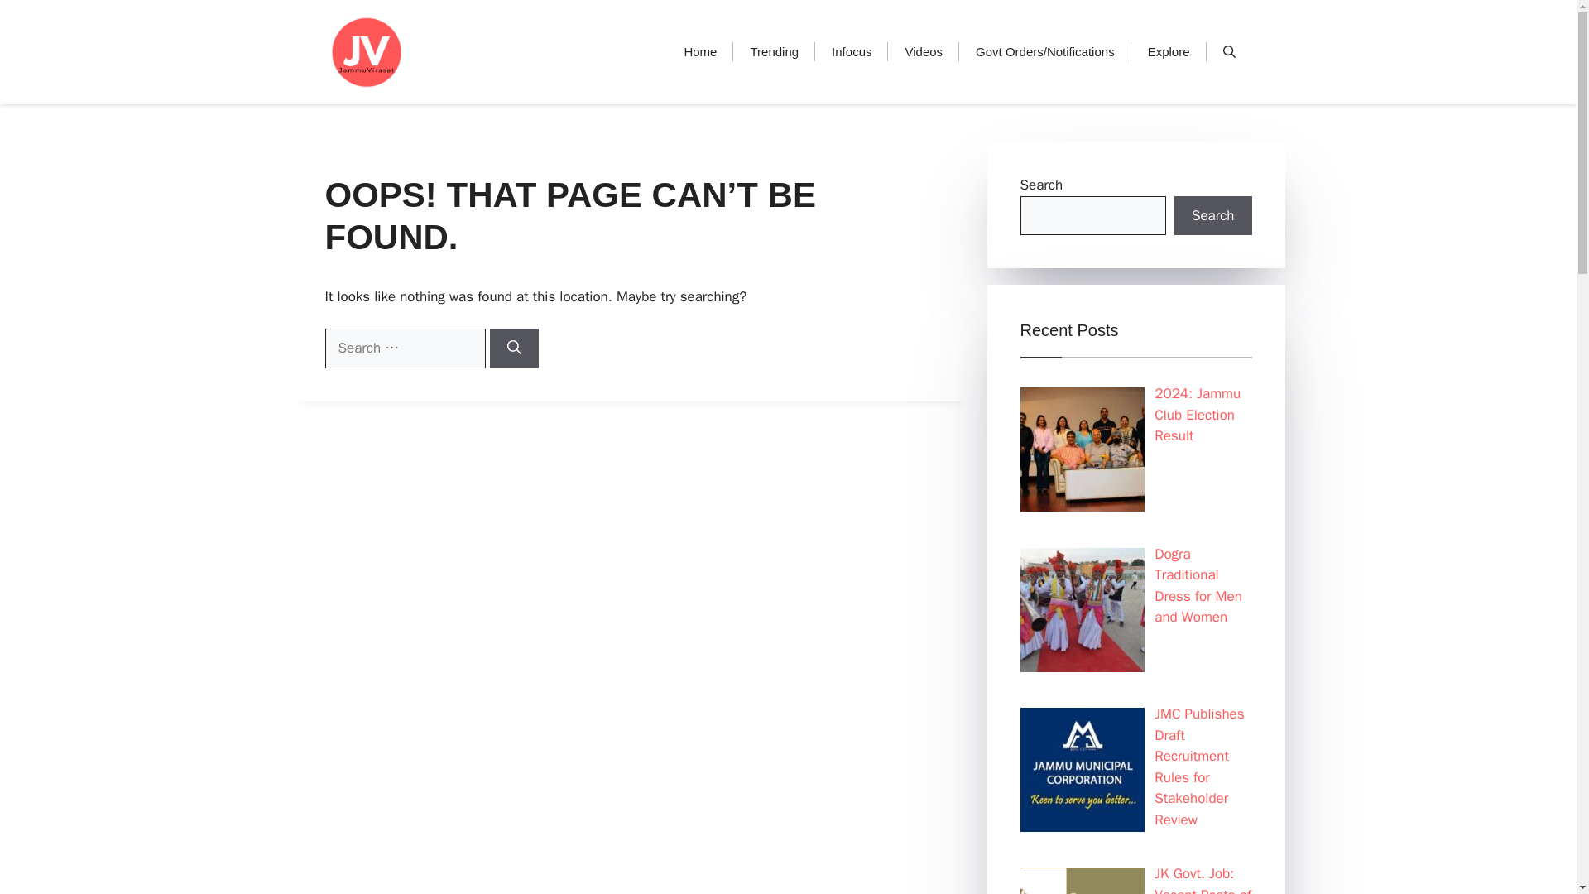 The width and height of the screenshot is (1589, 894). What do you see at coordinates (924, 51) in the screenshot?
I see `Videos` at bounding box center [924, 51].